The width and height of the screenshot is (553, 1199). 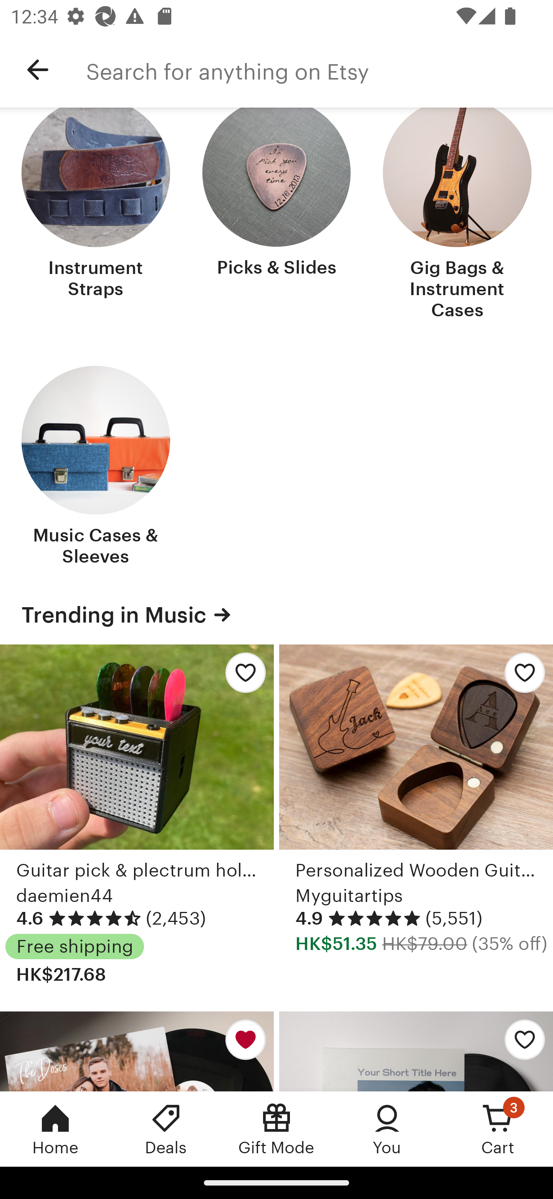 I want to click on Picks & Slides, so click(x=276, y=215).